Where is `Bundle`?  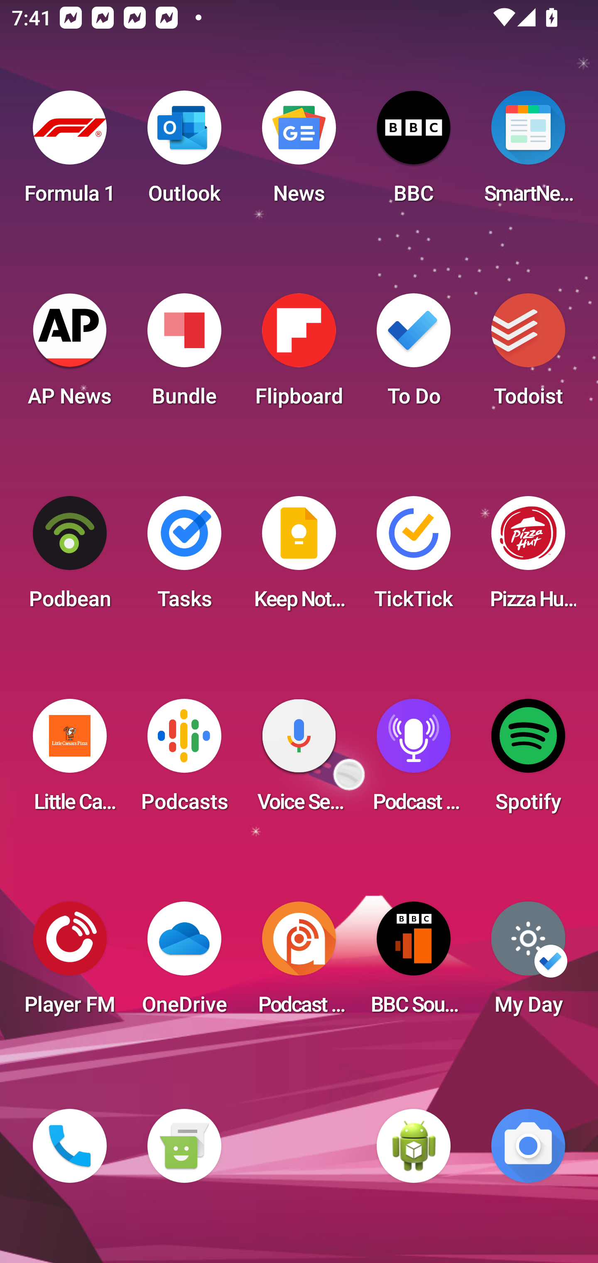
Bundle is located at coordinates (184, 355).